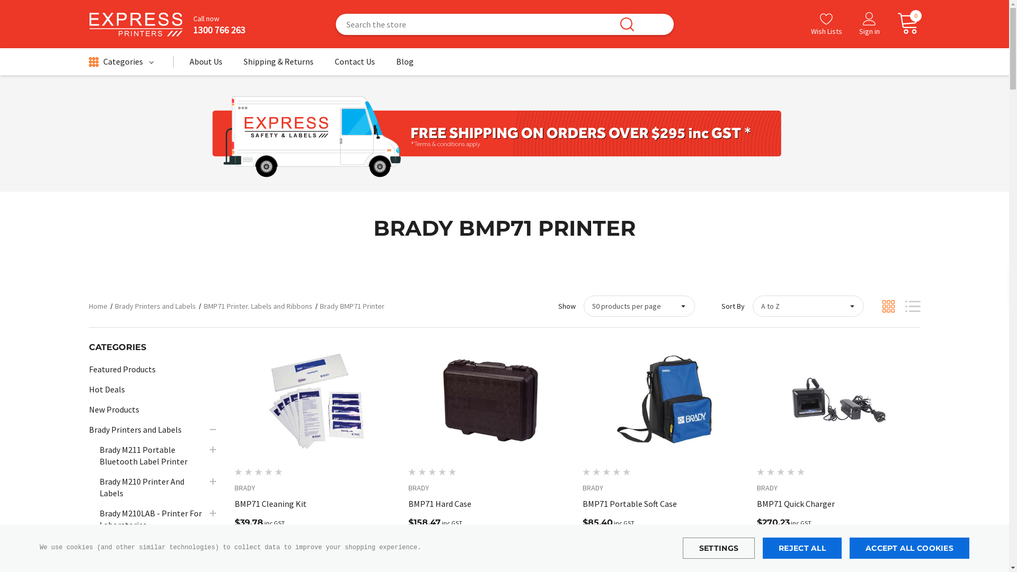 The height and width of the screenshot is (572, 1017). I want to click on Wish Lists, so click(826, 24).